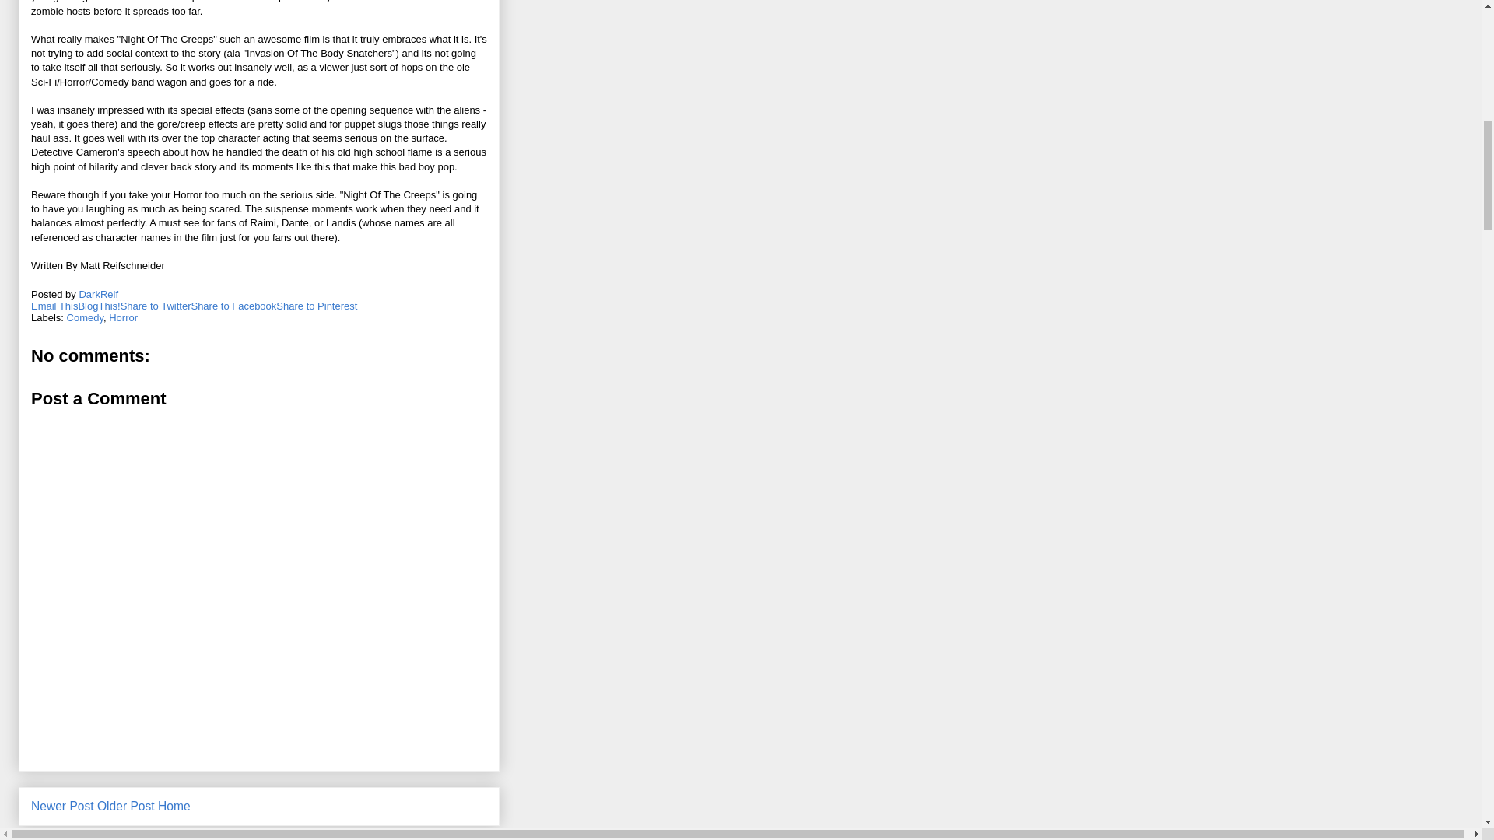 The height and width of the screenshot is (840, 1494). What do you see at coordinates (316, 305) in the screenshot?
I see `Share to Pinterest` at bounding box center [316, 305].